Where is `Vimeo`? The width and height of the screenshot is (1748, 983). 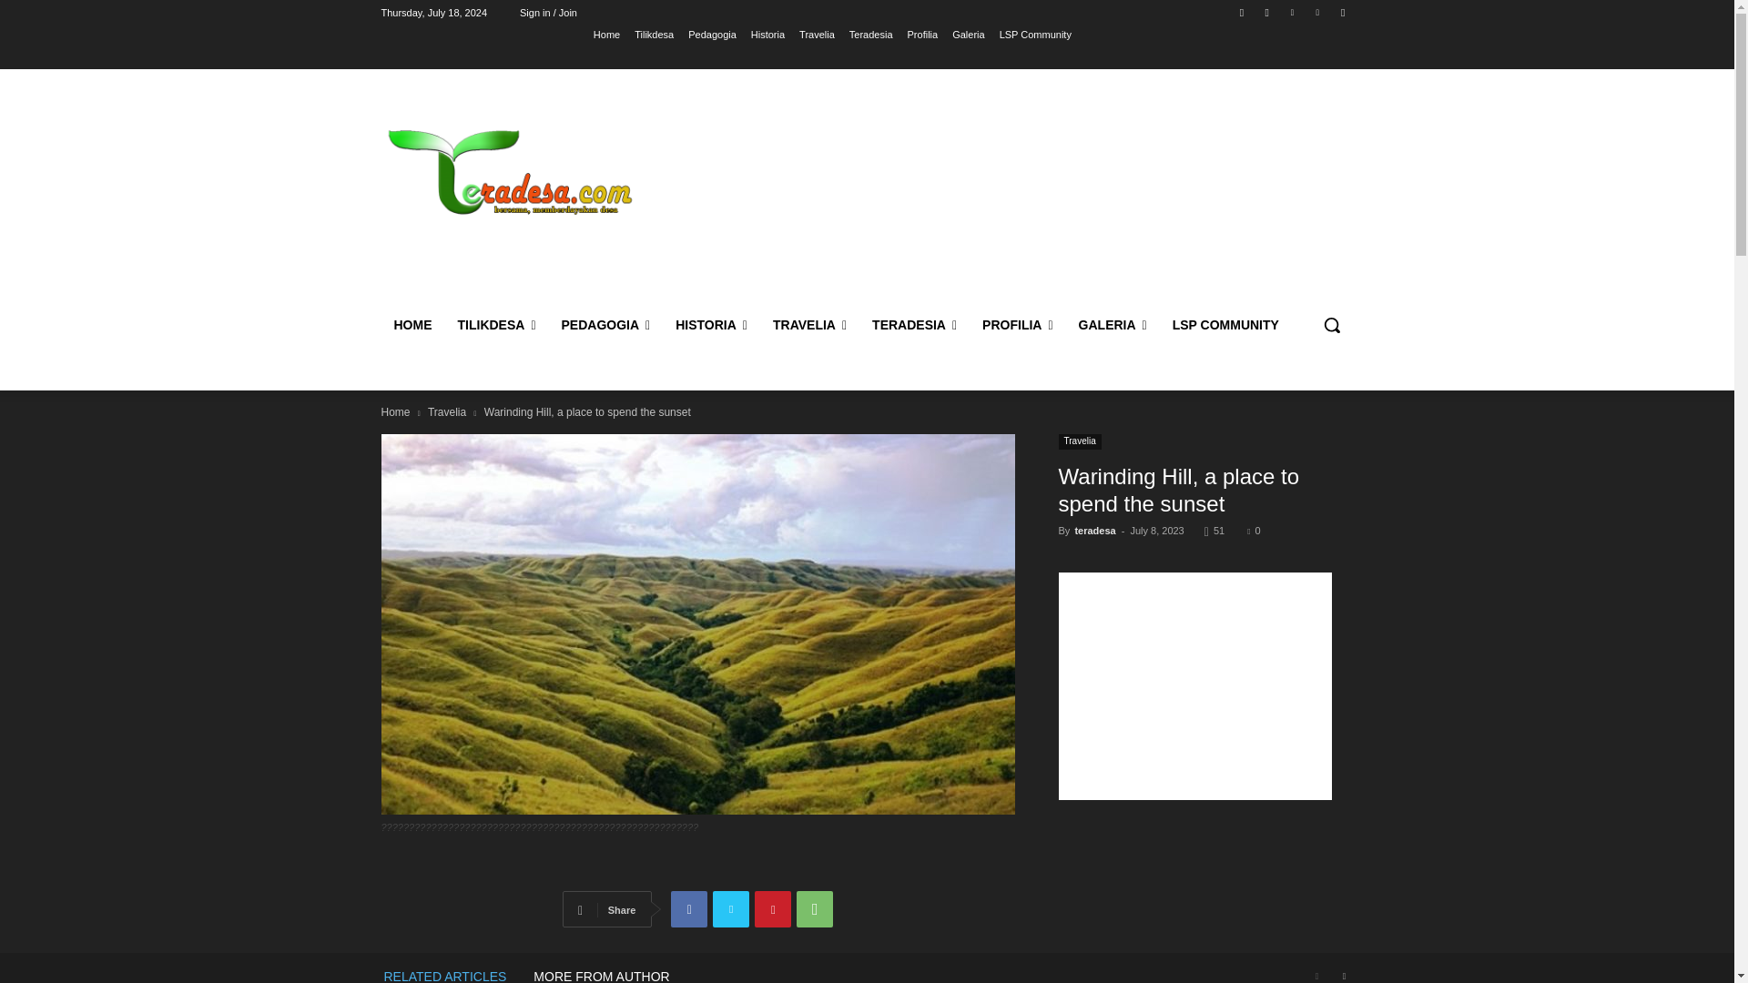 Vimeo is located at coordinates (1318, 12).